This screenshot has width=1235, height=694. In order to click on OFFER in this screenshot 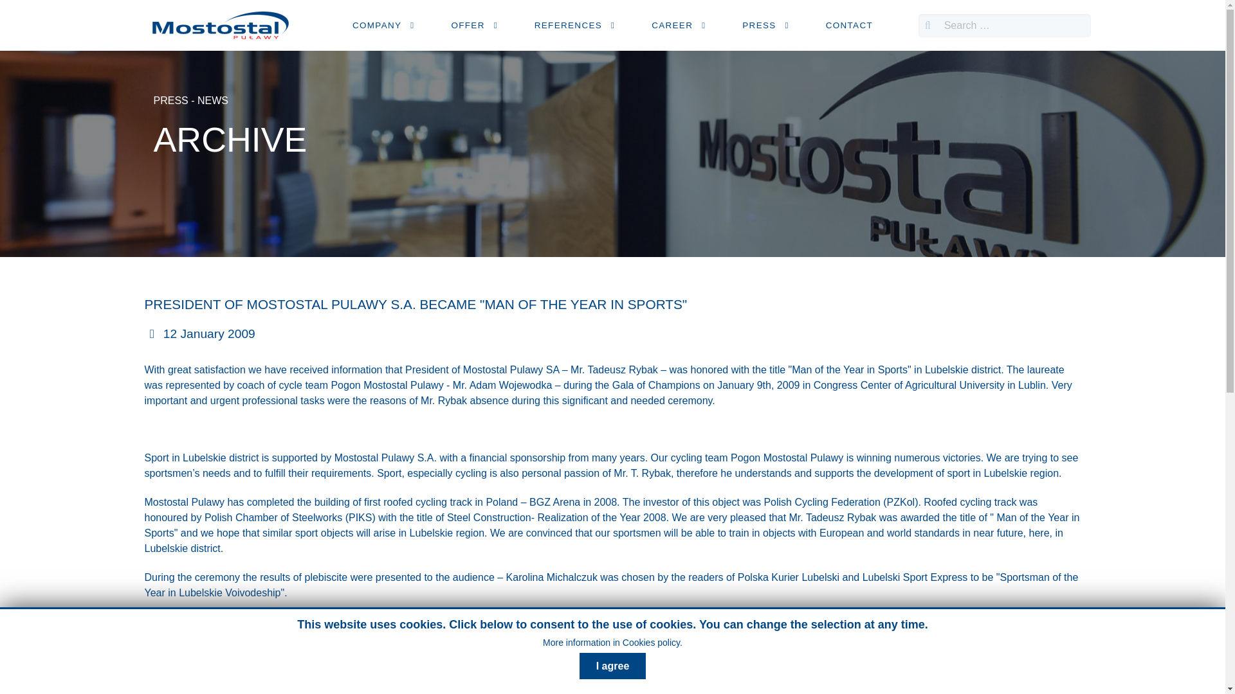, I will do `click(477, 26)`.